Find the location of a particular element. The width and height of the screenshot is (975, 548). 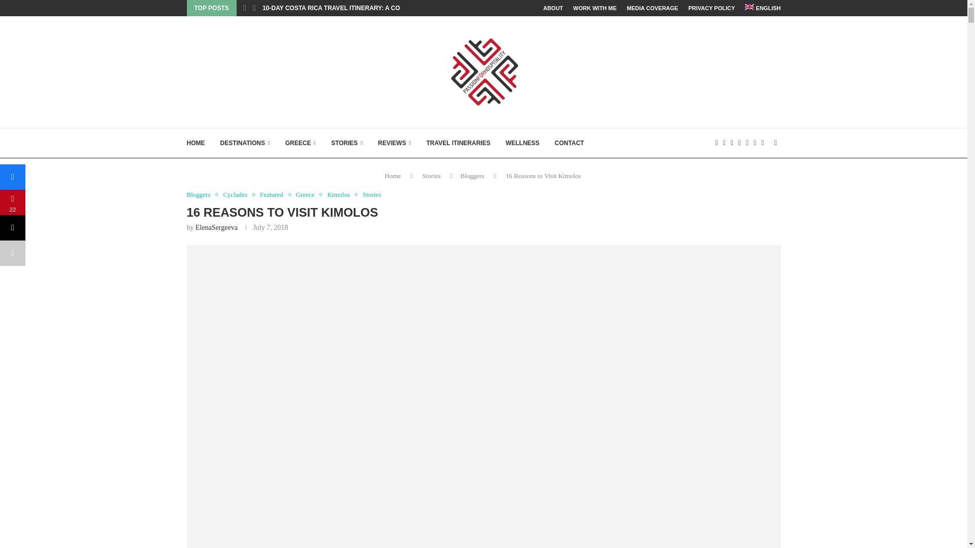

DESTINATIONS is located at coordinates (245, 143).